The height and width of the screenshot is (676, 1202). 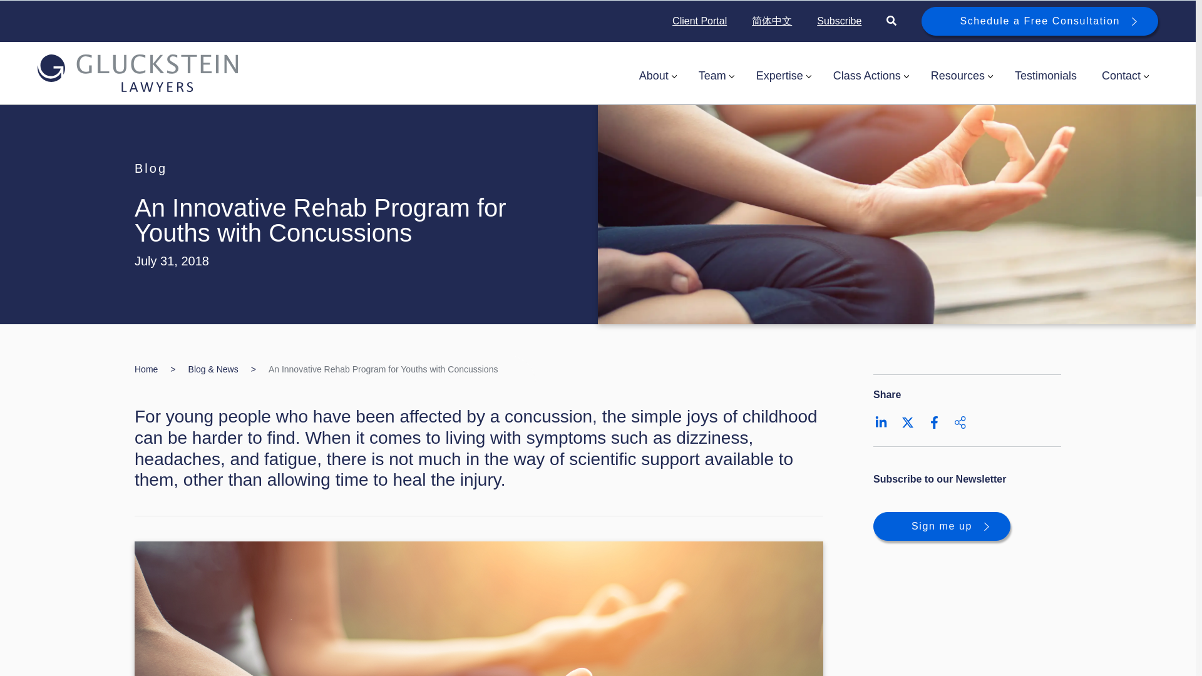 I want to click on Share This, so click(x=960, y=422).